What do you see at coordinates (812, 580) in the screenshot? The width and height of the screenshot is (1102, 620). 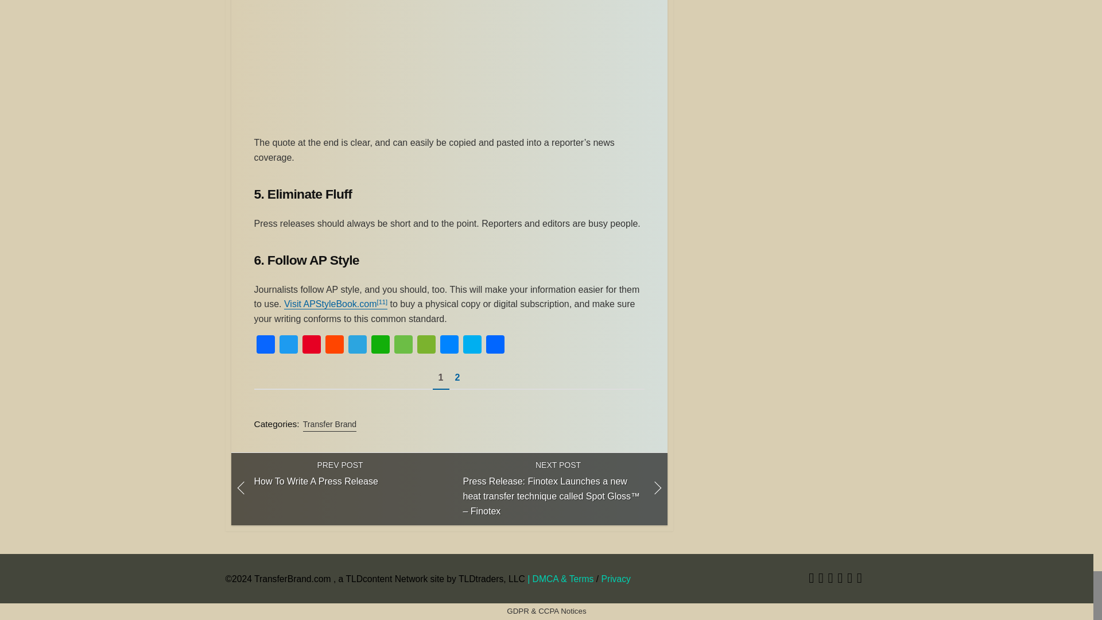 I see `Twitter` at bounding box center [812, 580].